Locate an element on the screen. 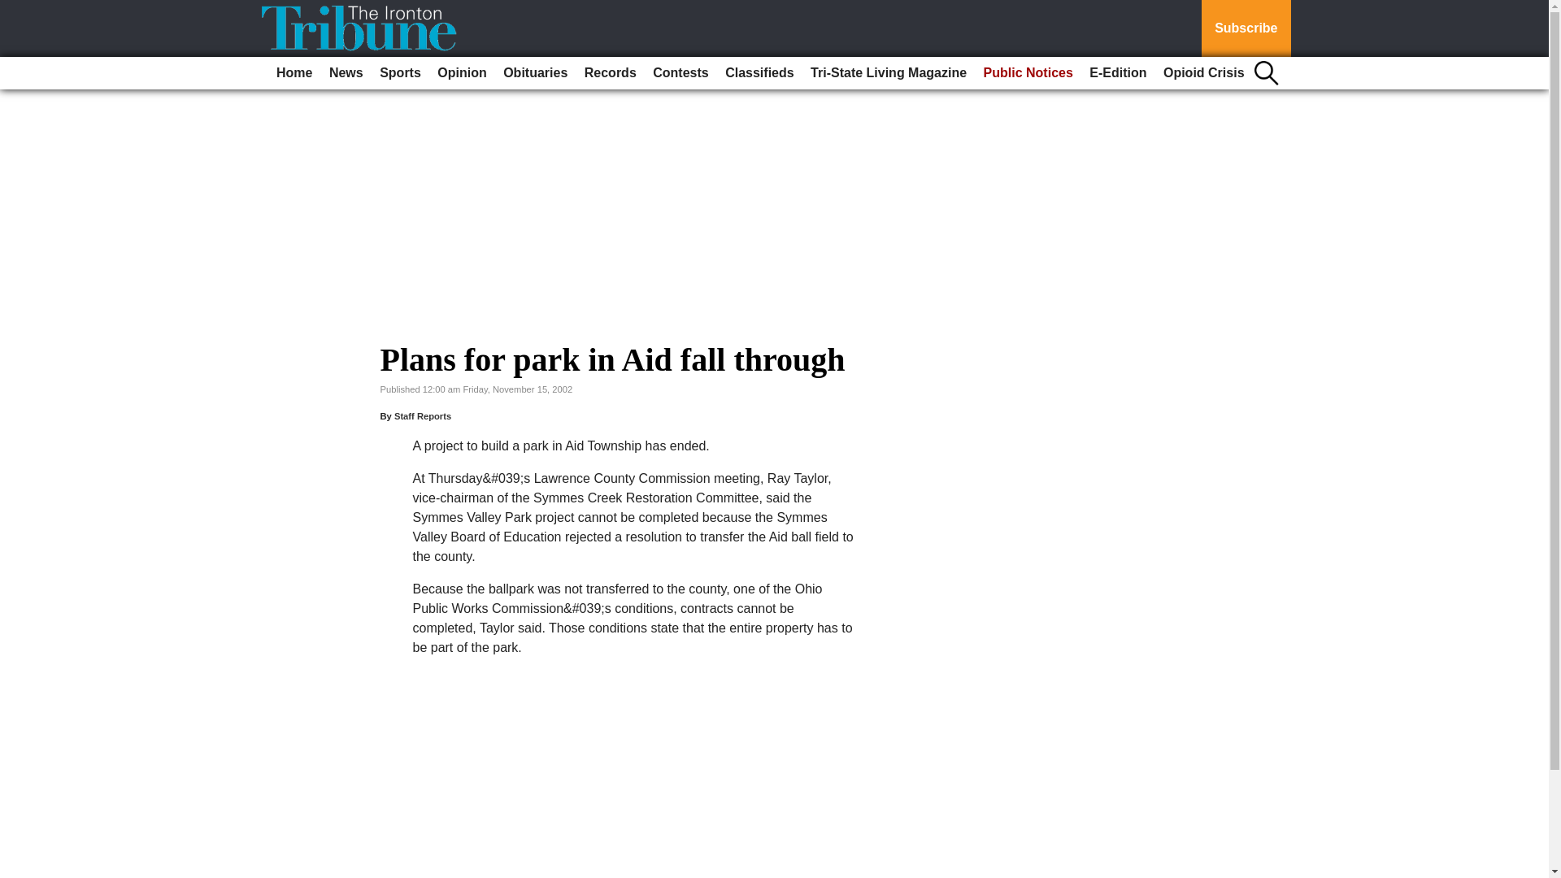  Staff Reports is located at coordinates (423, 416).